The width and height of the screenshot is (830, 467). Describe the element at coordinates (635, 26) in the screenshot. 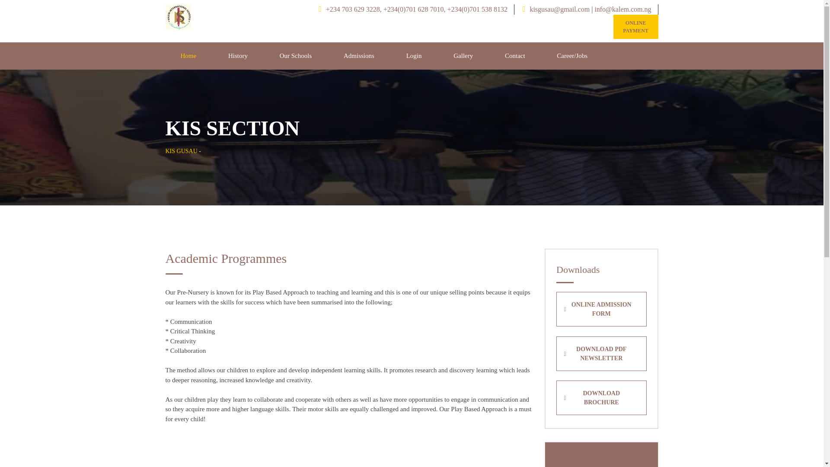

I see `ONLINE PAYMENT` at that location.